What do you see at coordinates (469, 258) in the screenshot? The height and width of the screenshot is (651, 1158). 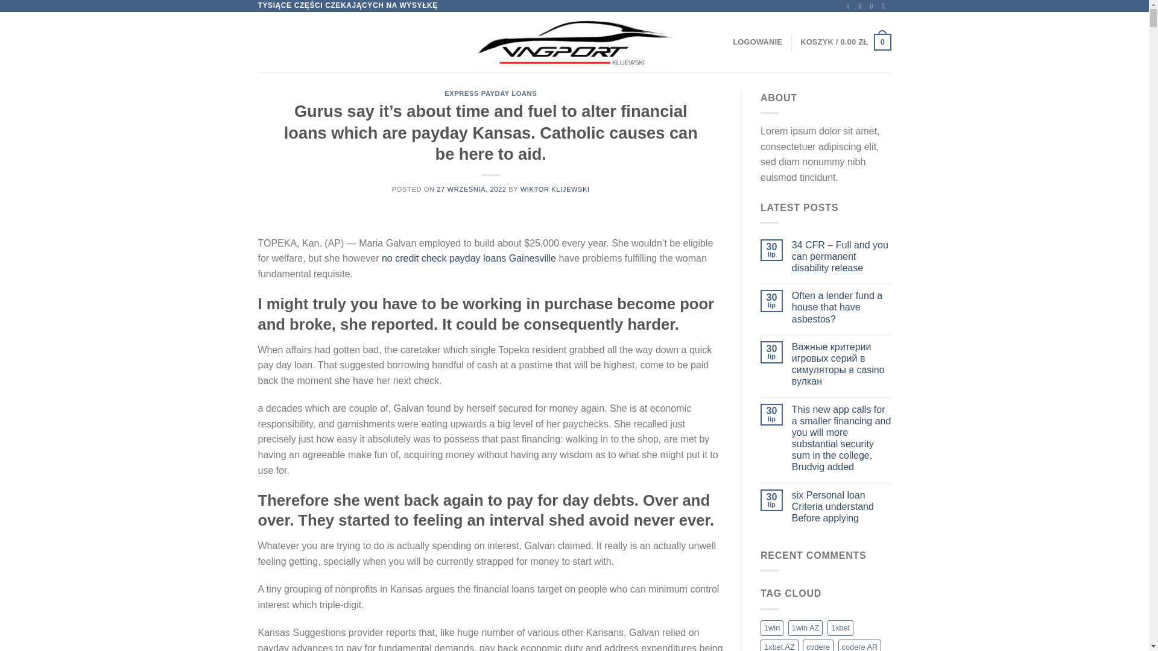 I see `no credit check payday loans Gainesville` at bounding box center [469, 258].